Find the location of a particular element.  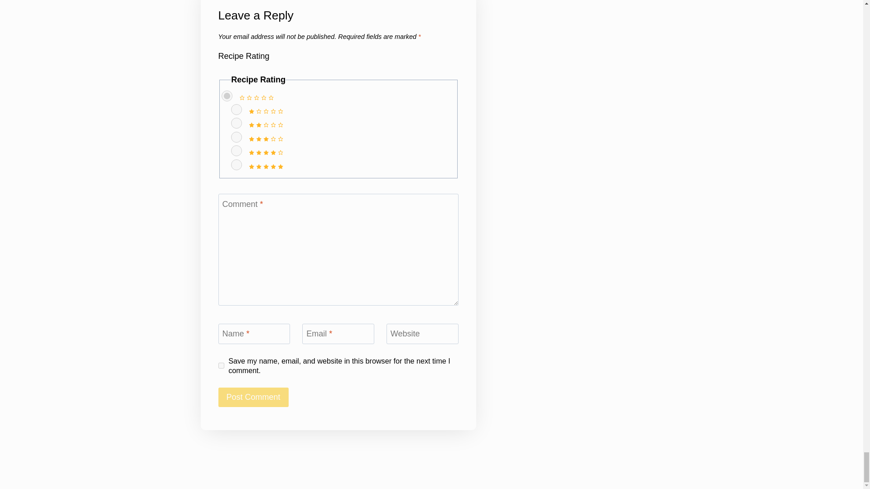

0 is located at coordinates (227, 96).